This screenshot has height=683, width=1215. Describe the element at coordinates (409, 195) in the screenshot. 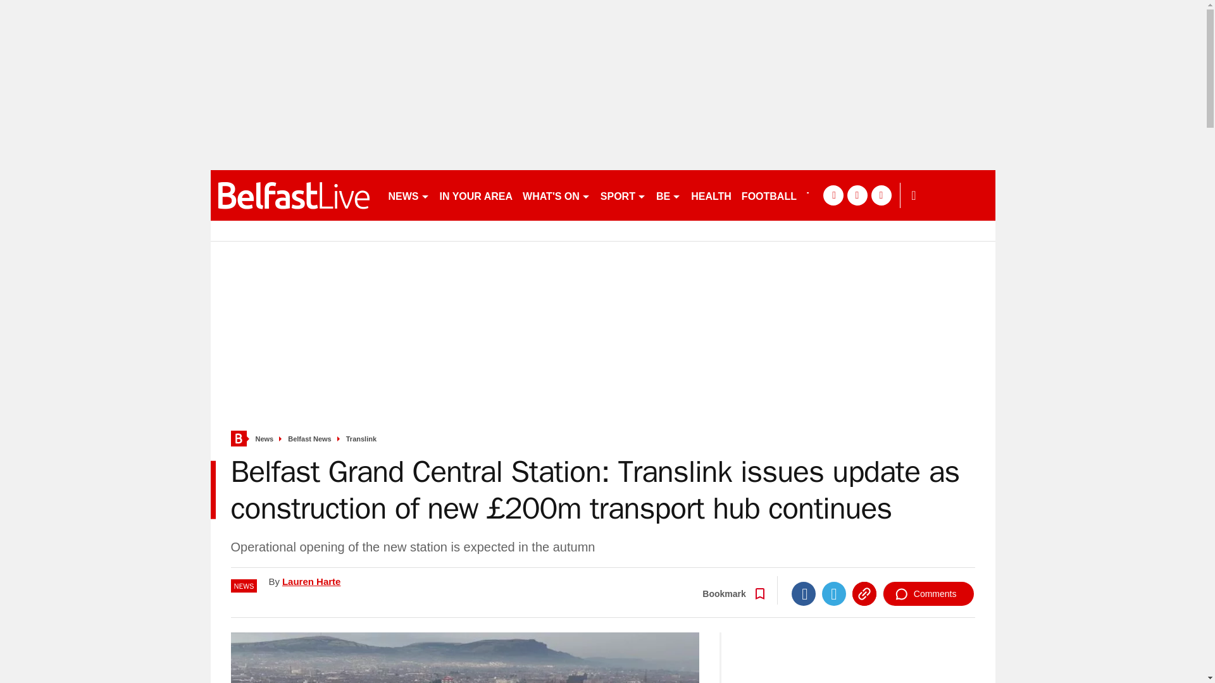

I see `NEWS` at that location.